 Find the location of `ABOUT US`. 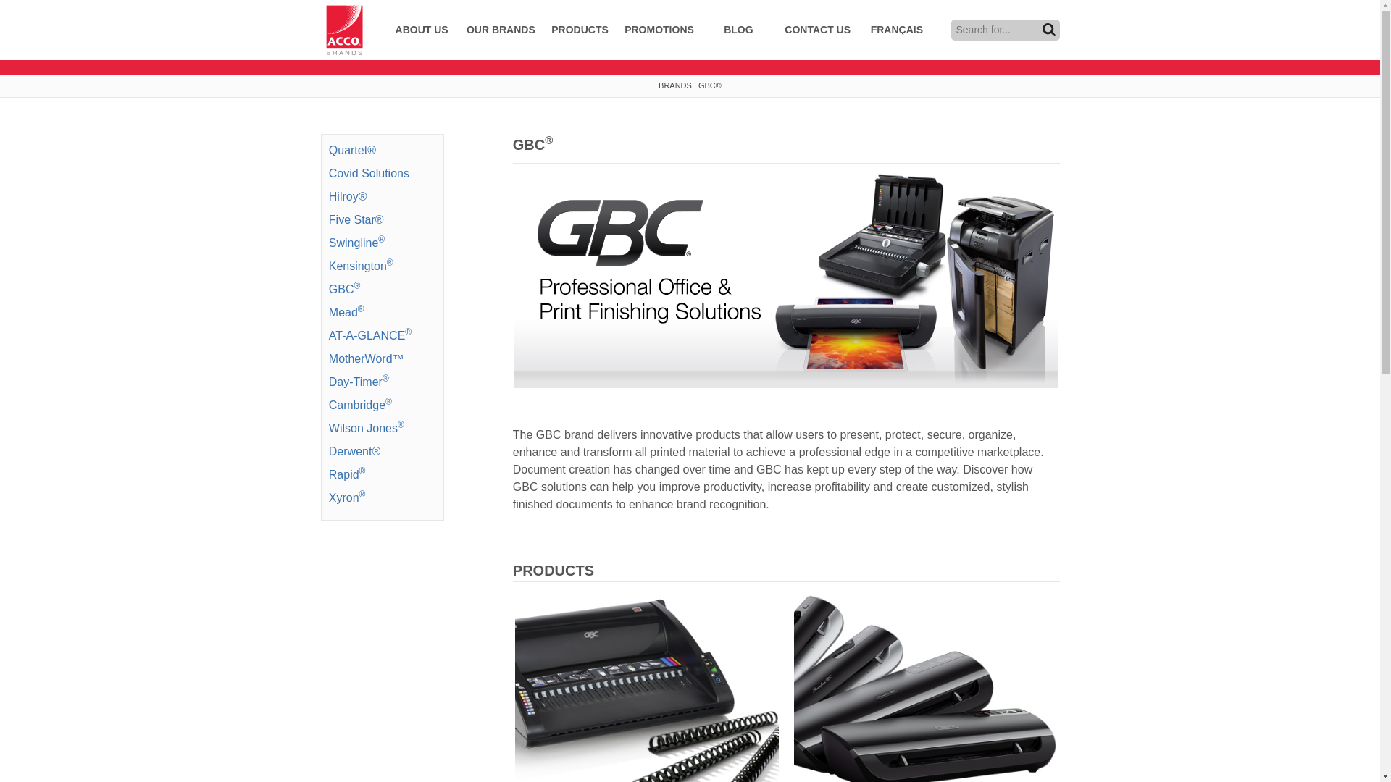

ABOUT US is located at coordinates (422, 30).